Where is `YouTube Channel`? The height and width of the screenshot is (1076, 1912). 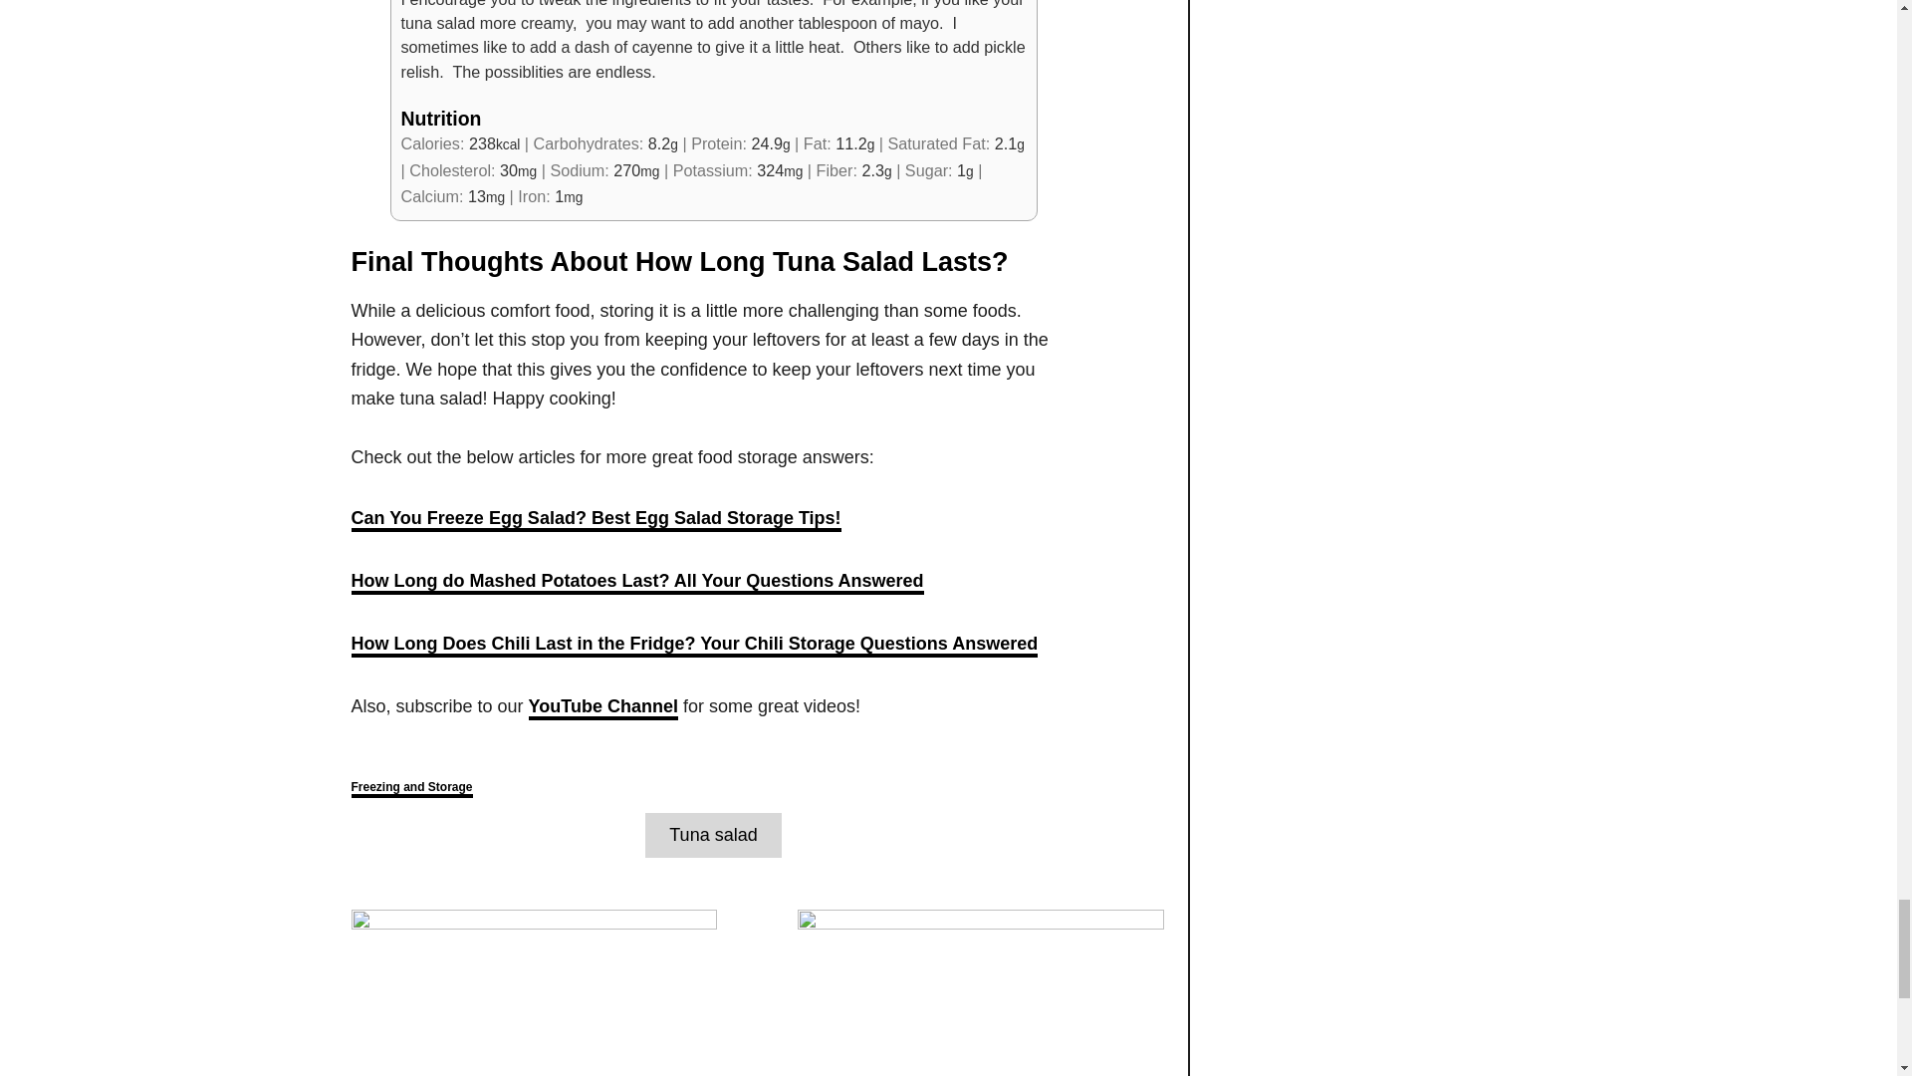 YouTube Channel is located at coordinates (603, 707).